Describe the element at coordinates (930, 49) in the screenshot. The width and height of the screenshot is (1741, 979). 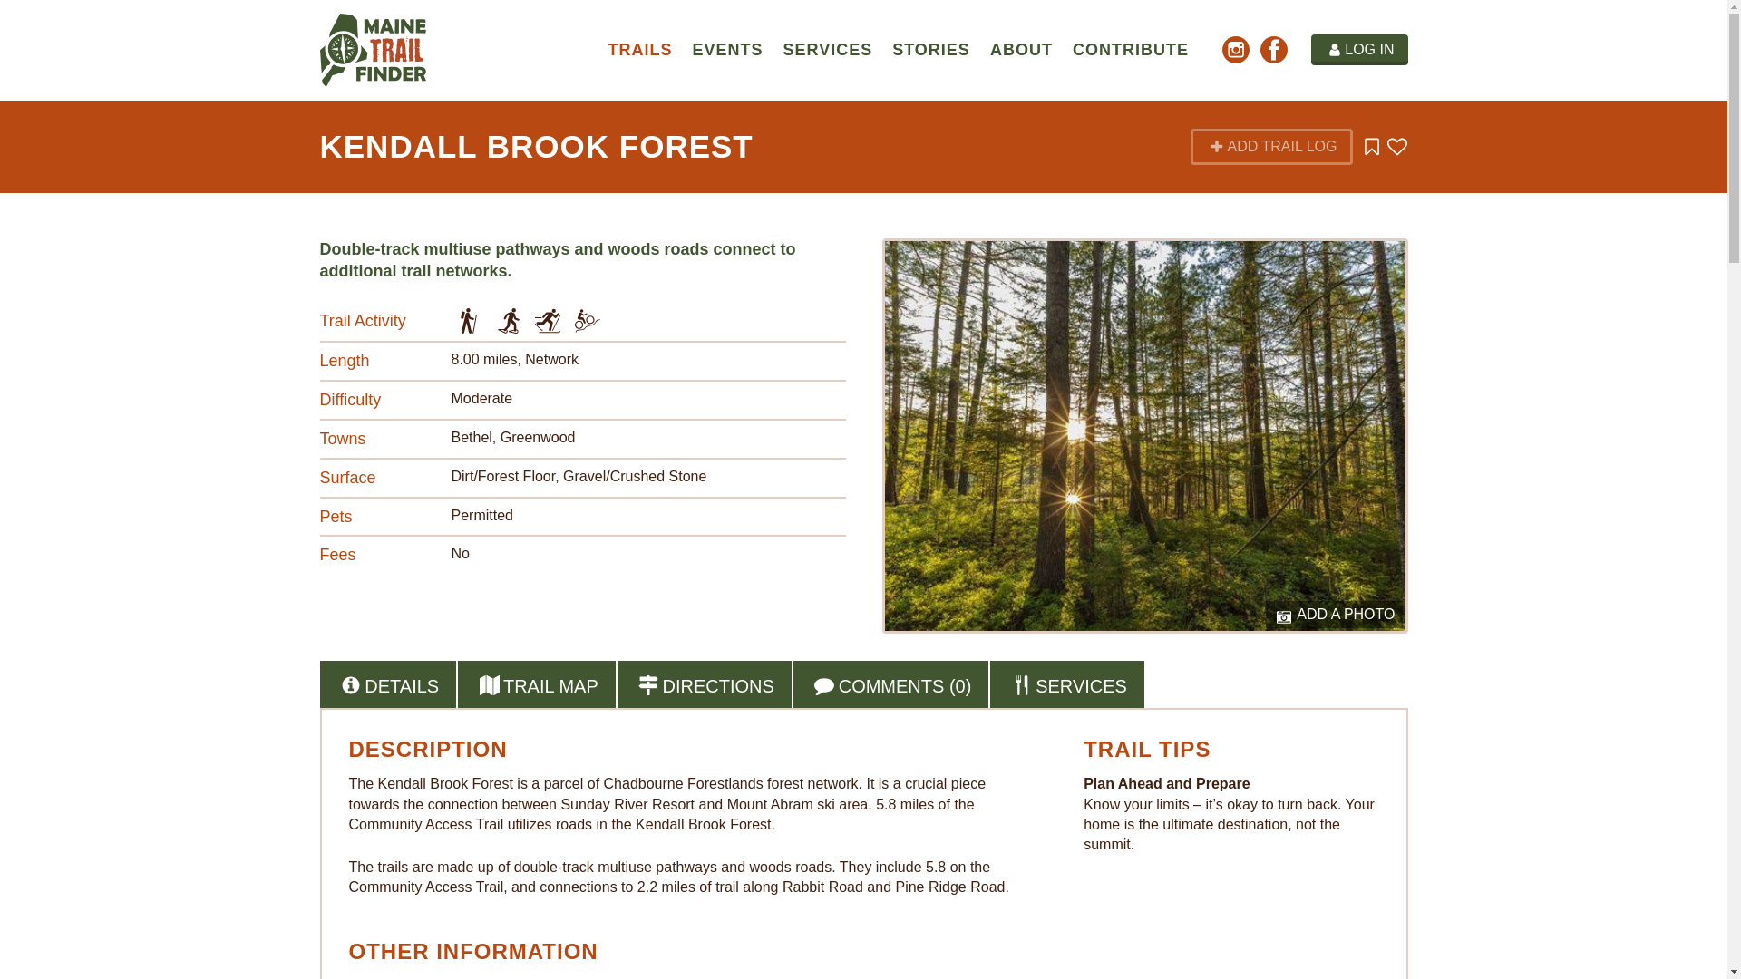
I see `STORIES` at that location.